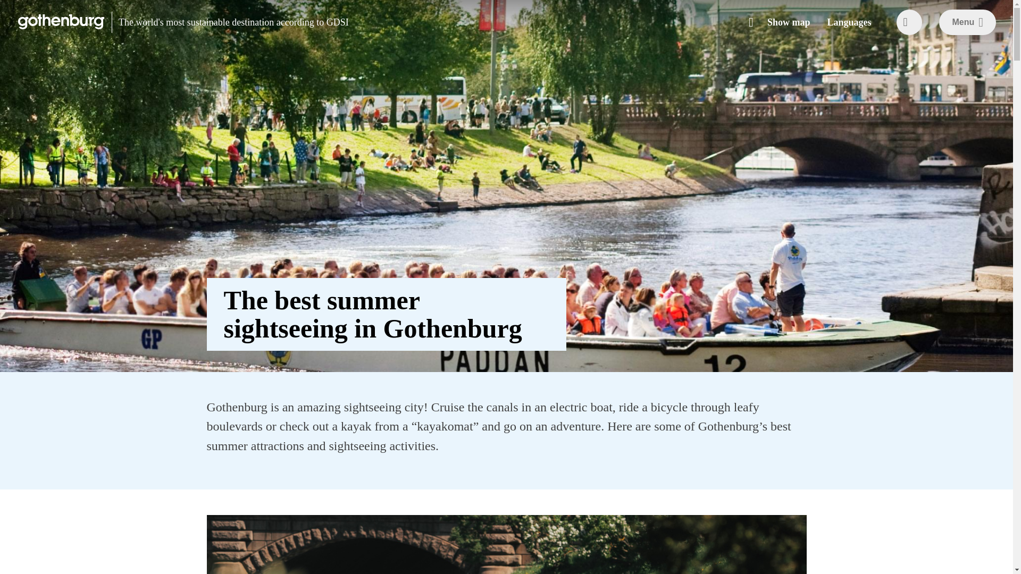  Describe the element at coordinates (783, 22) in the screenshot. I see `Show map` at that location.